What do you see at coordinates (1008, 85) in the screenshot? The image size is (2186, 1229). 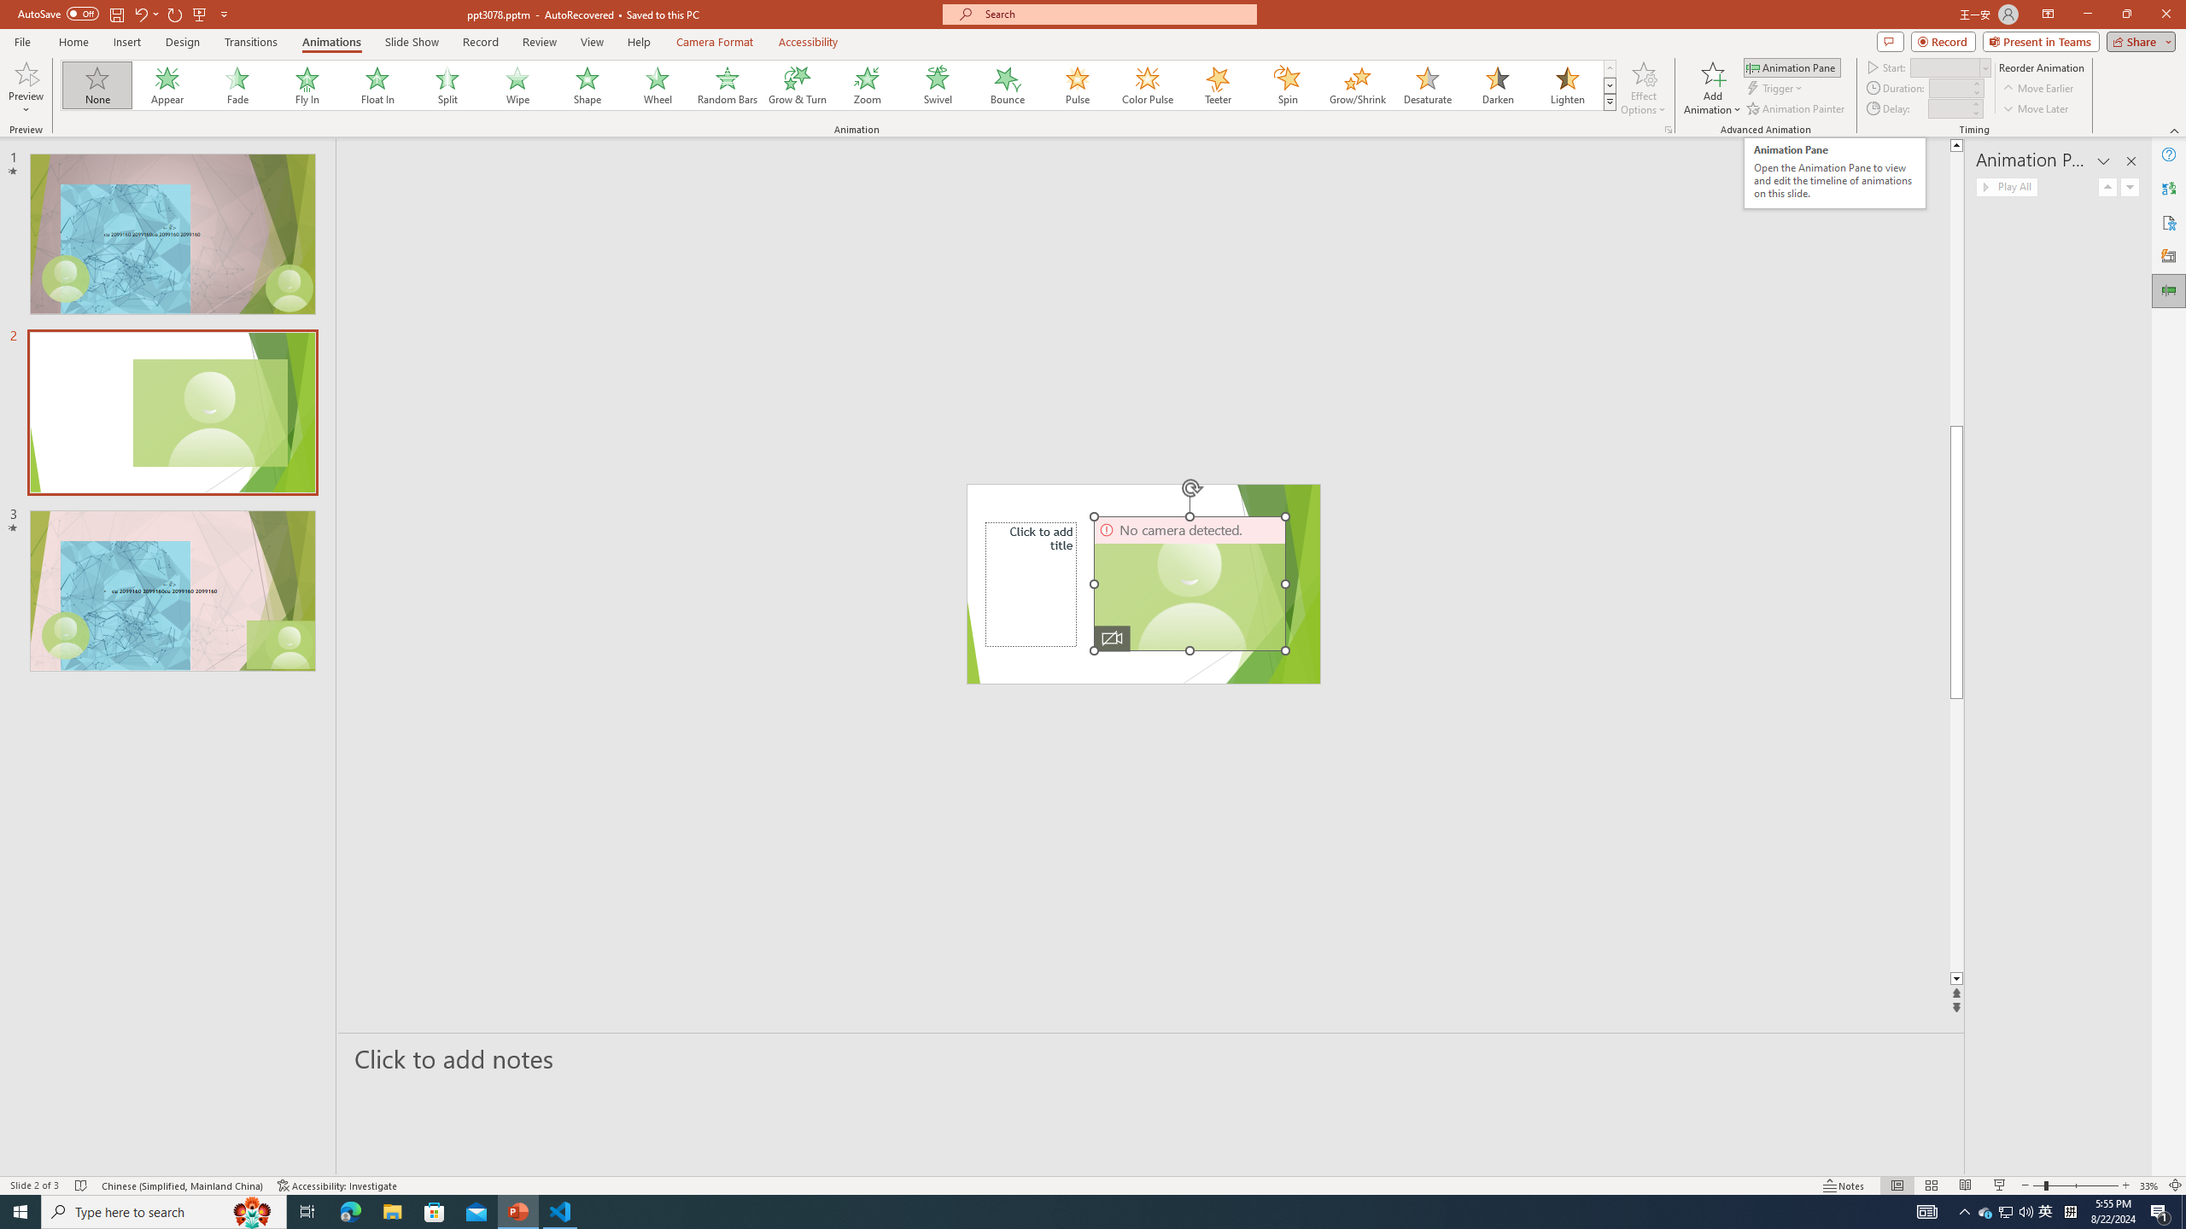 I see `Bounce` at bounding box center [1008, 85].